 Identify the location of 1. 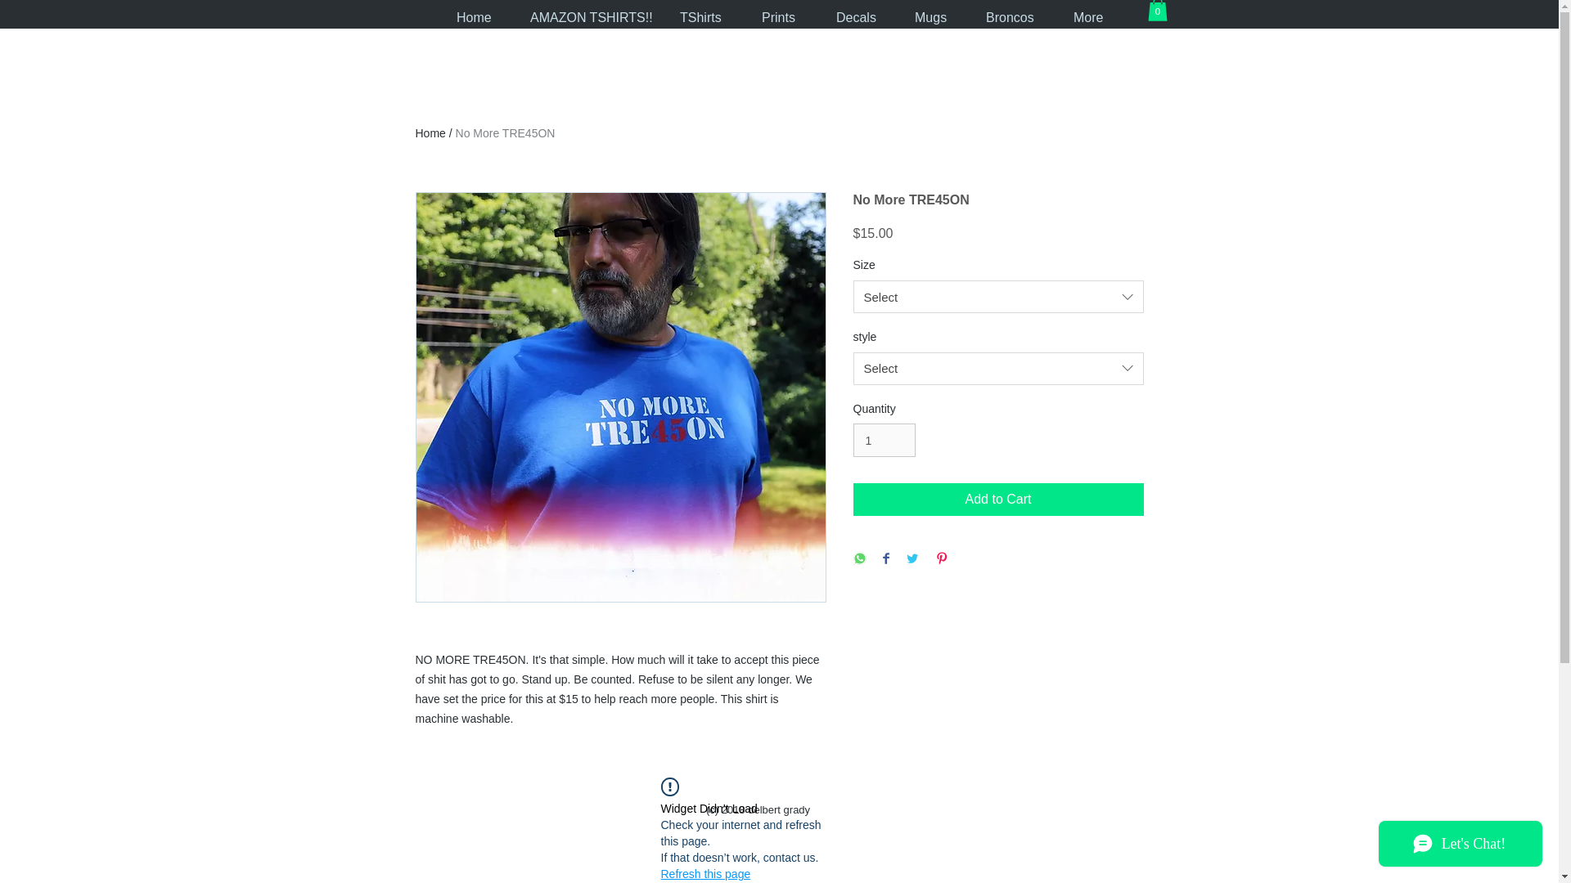
(884, 440).